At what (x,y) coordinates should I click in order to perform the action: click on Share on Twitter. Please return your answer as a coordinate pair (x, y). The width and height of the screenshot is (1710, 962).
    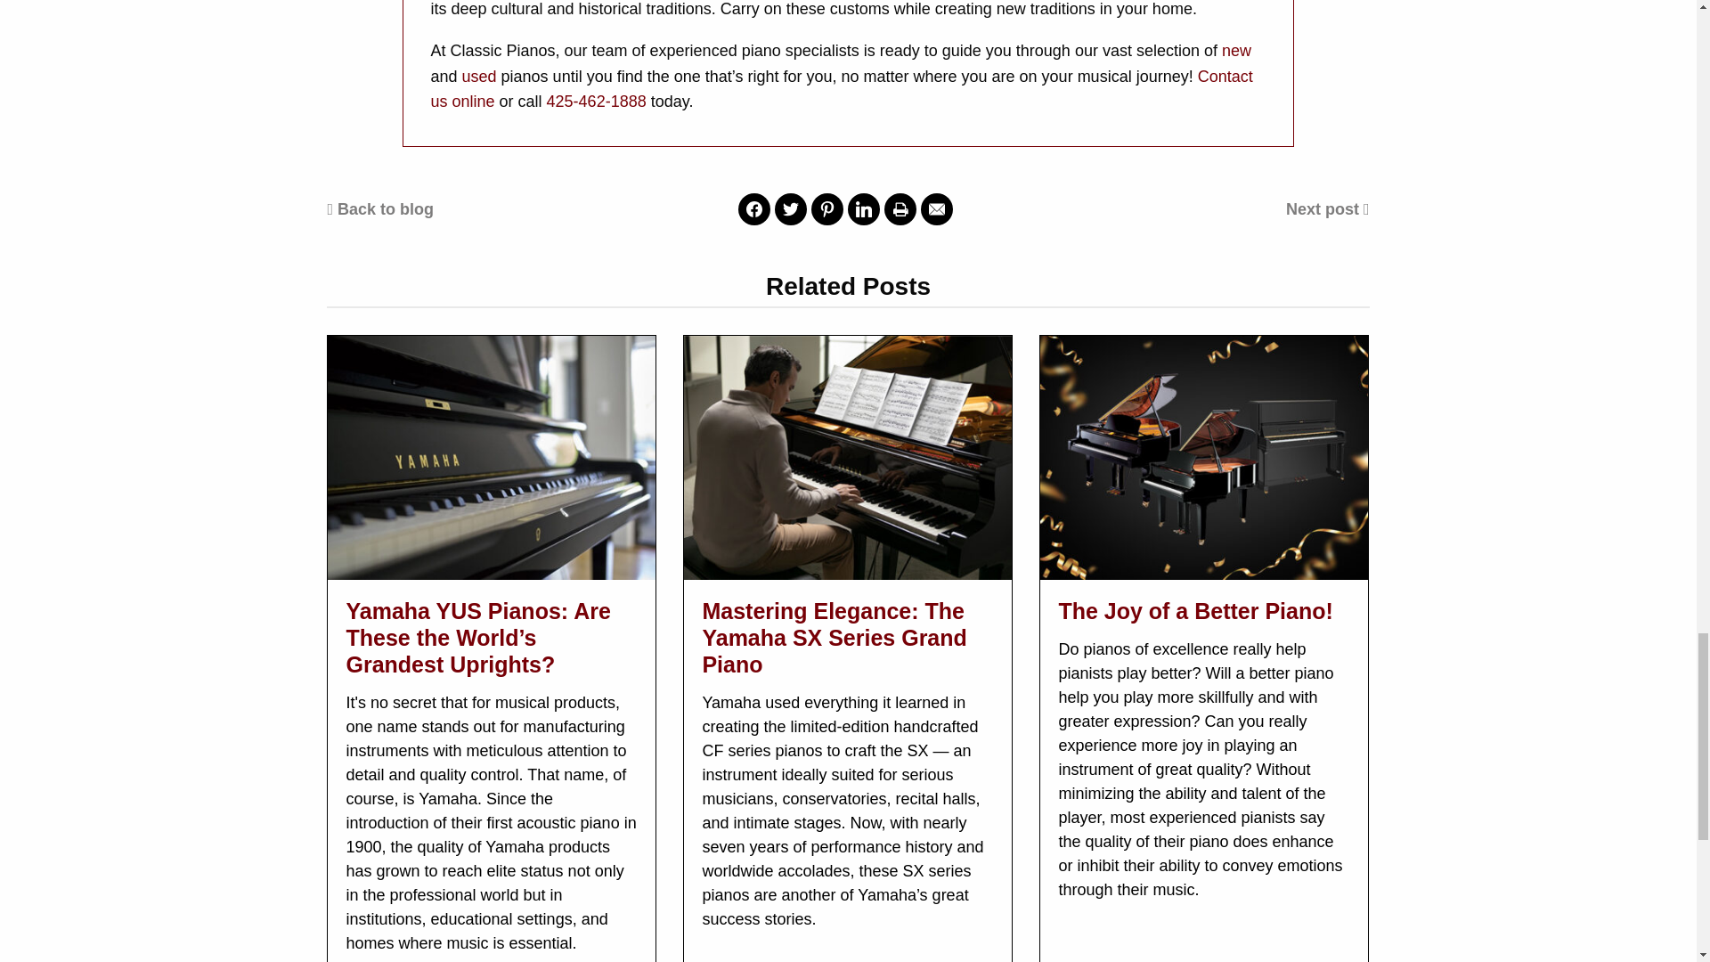
    Looking at the image, I should click on (791, 208).